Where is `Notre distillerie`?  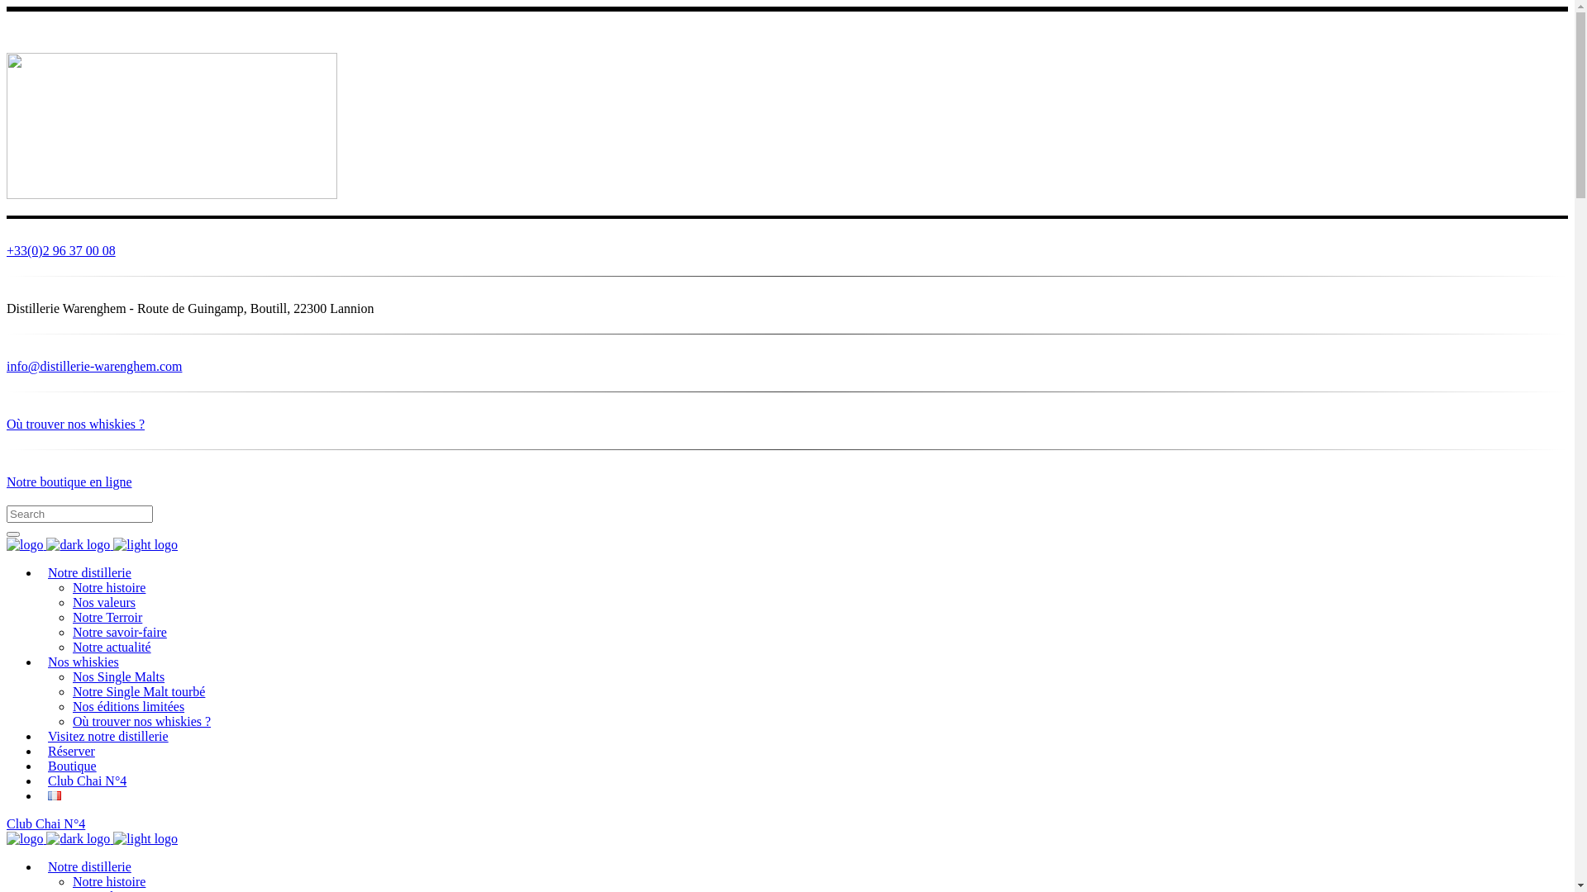
Notre distillerie is located at coordinates (89, 573).